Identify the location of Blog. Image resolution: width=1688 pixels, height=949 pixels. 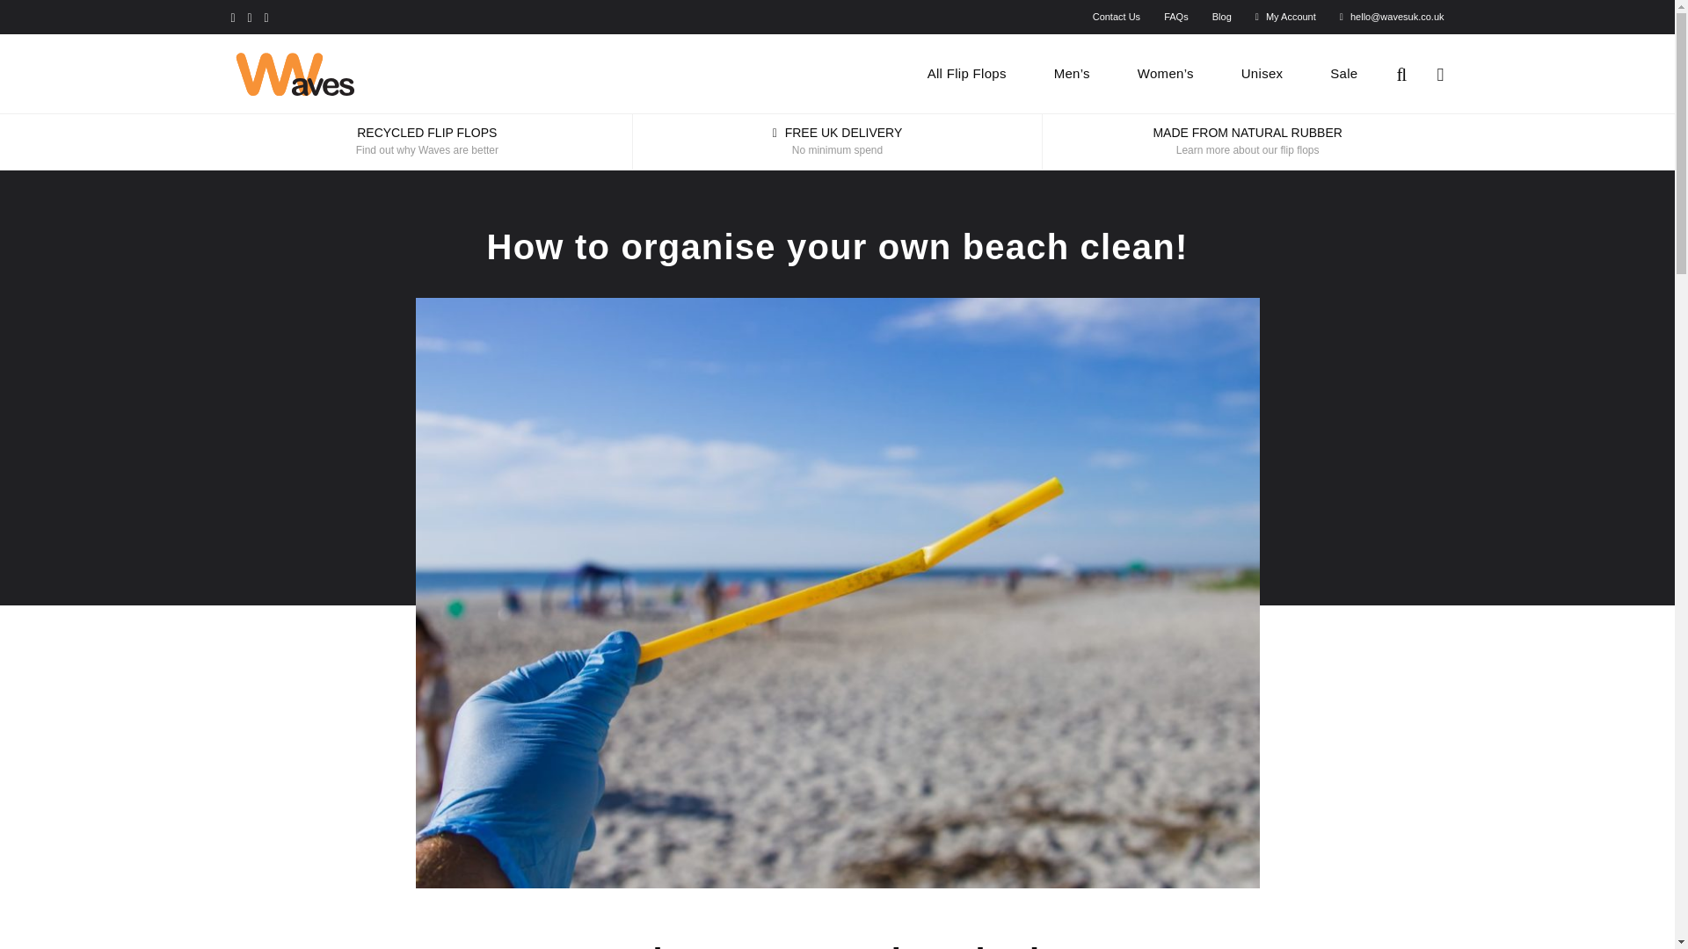
(1222, 16).